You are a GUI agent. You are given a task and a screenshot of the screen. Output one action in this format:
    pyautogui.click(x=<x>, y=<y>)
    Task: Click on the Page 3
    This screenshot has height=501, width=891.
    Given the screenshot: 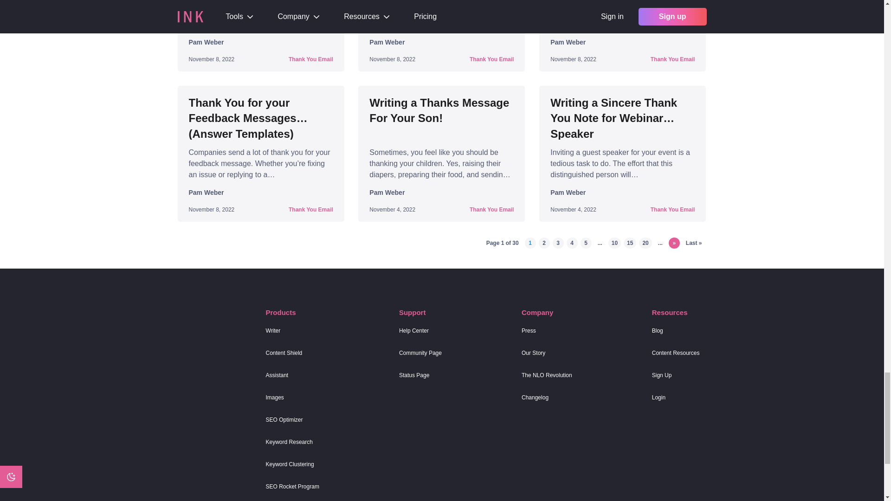 What is the action you would take?
    pyautogui.click(x=558, y=243)
    